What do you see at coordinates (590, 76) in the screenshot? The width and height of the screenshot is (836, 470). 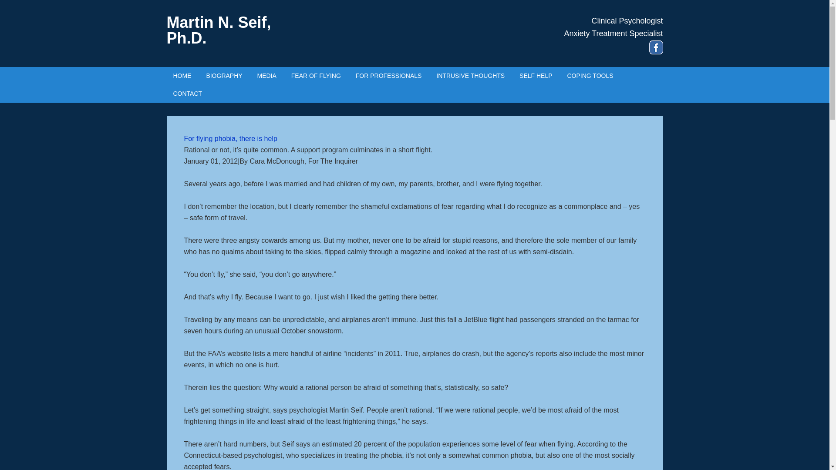 I see `COPING TOOLS` at bounding box center [590, 76].